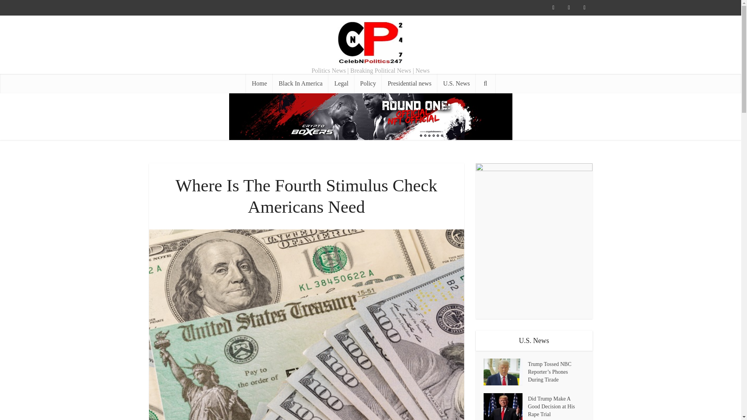 This screenshot has width=747, height=420. I want to click on Did Trump Make A Good Decision at His Rape Trial, so click(505, 406).